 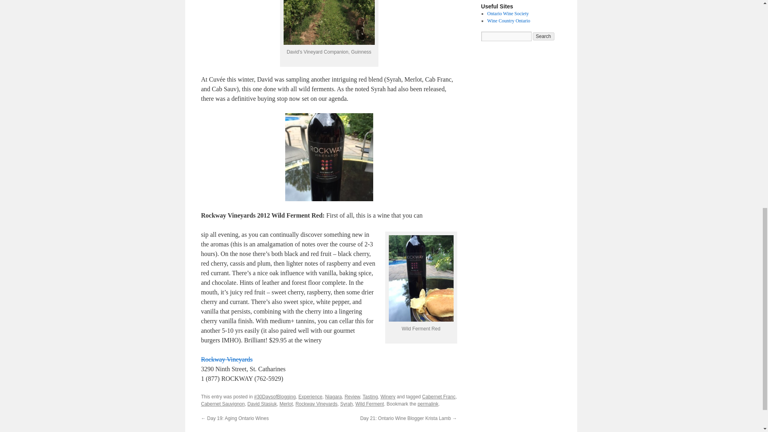 I want to click on Rockway Vineyards, so click(x=317, y=404).